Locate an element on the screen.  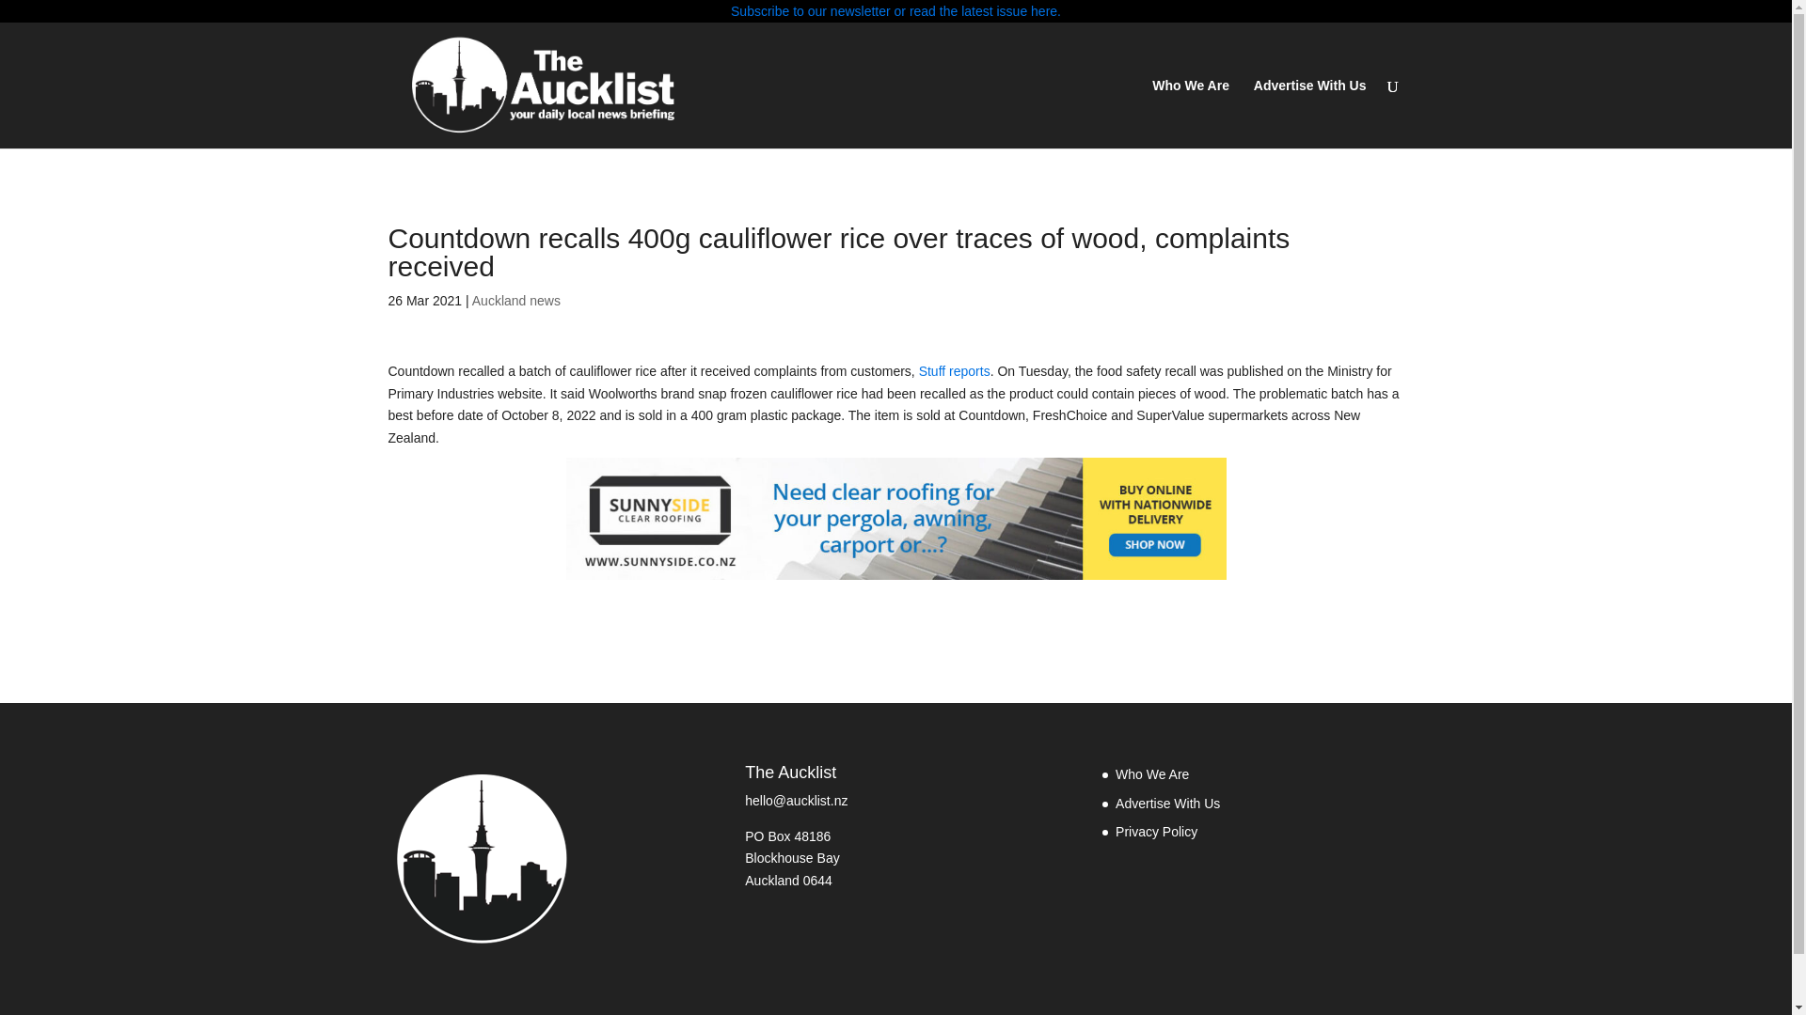
Who We Are is located at coordinates (1151, 774).